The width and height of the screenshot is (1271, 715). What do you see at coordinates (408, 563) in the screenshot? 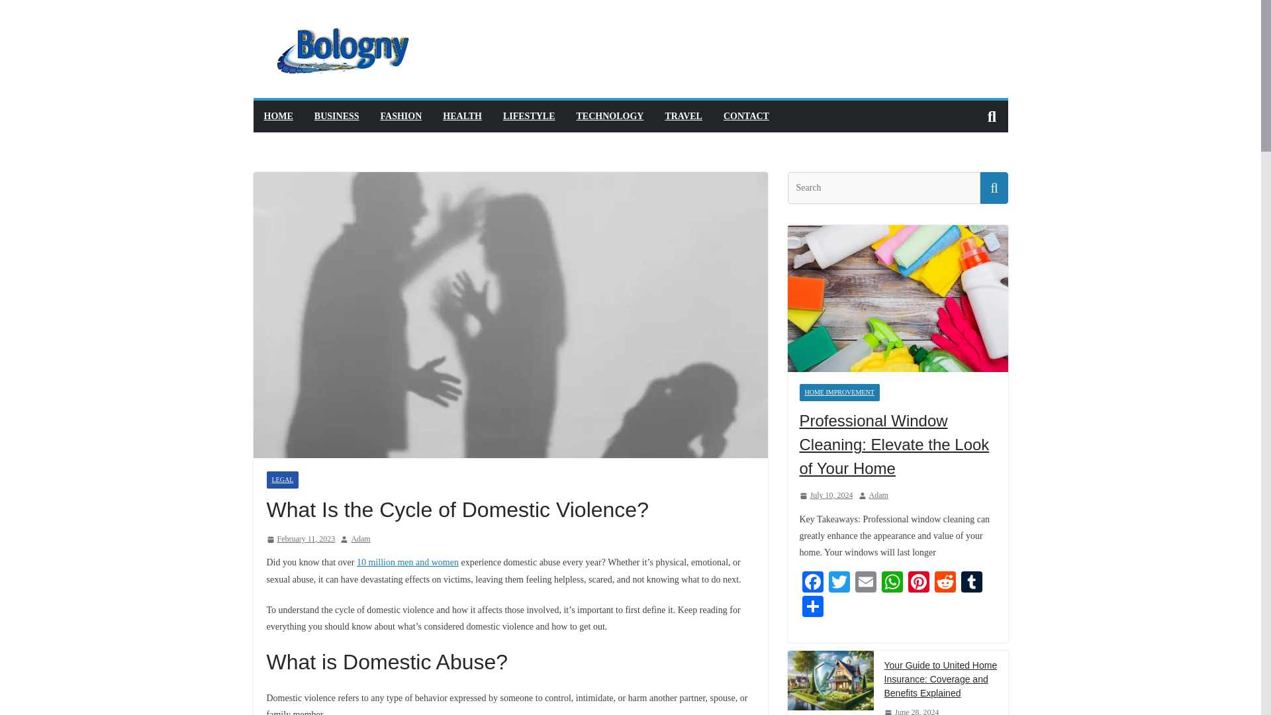
I see `10 million men and women` at bounding box center [408, 563].